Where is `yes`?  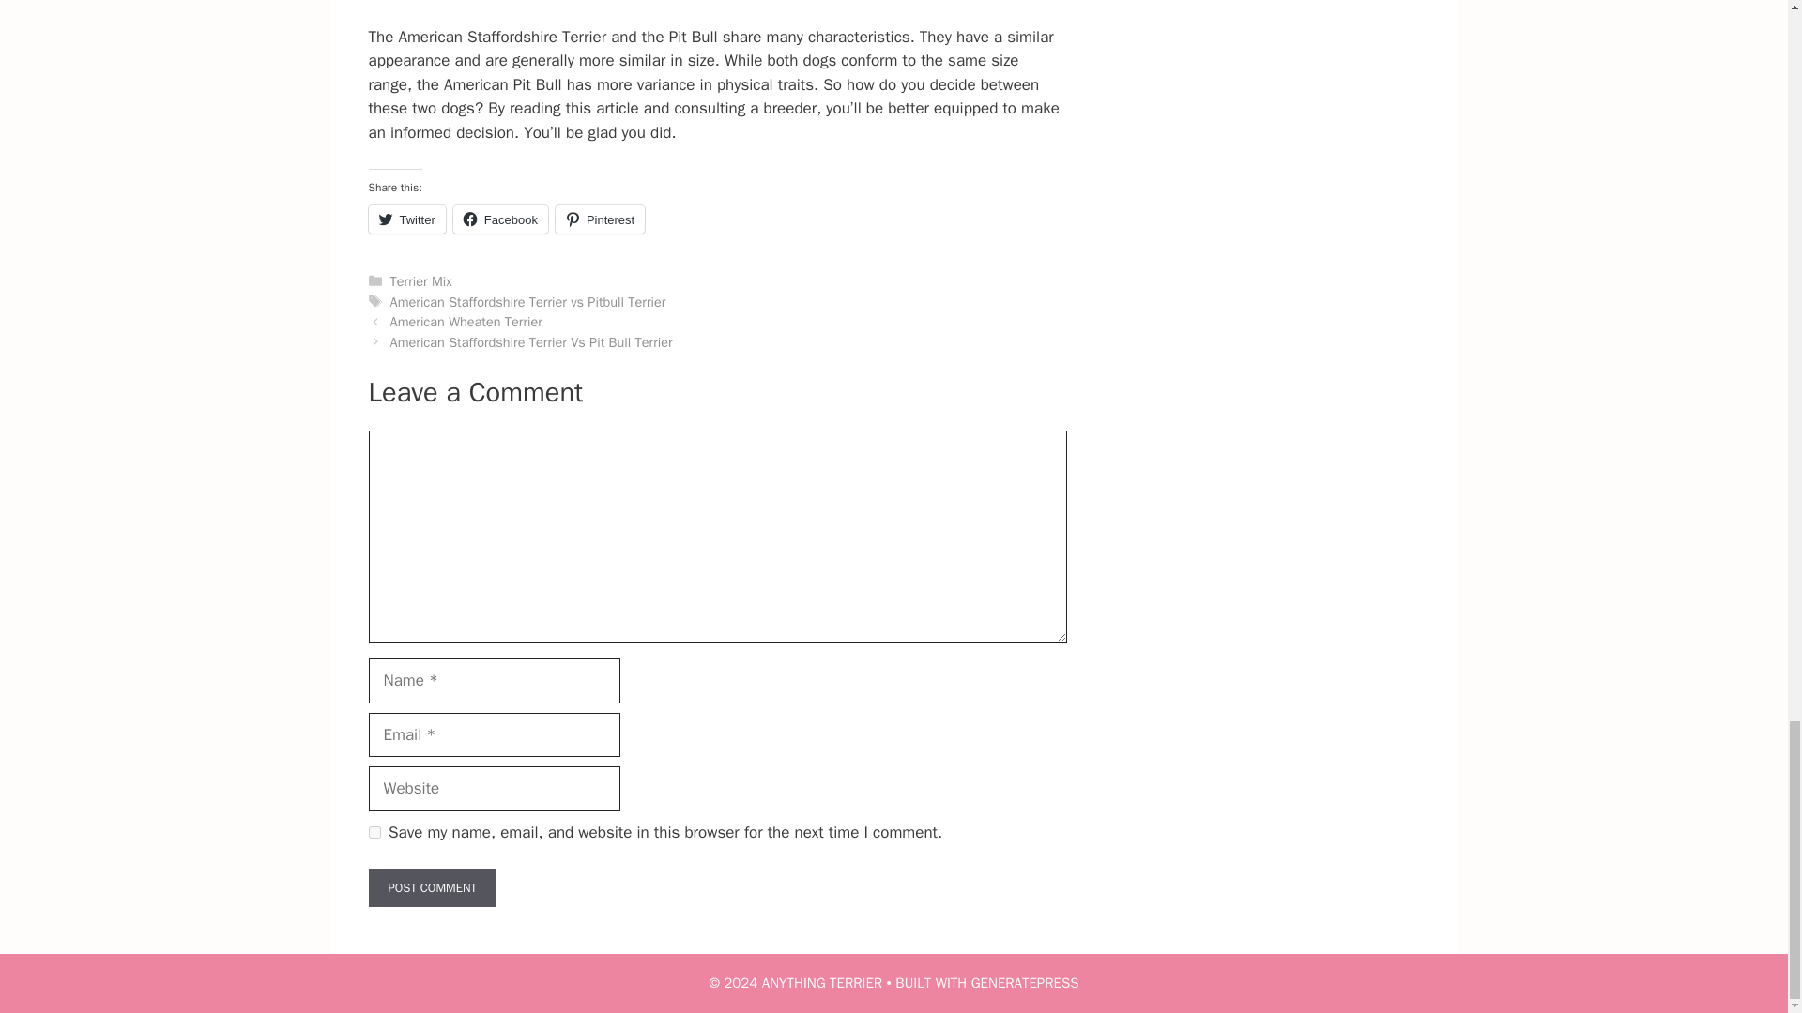
yes is located at coordinates (374, 833).